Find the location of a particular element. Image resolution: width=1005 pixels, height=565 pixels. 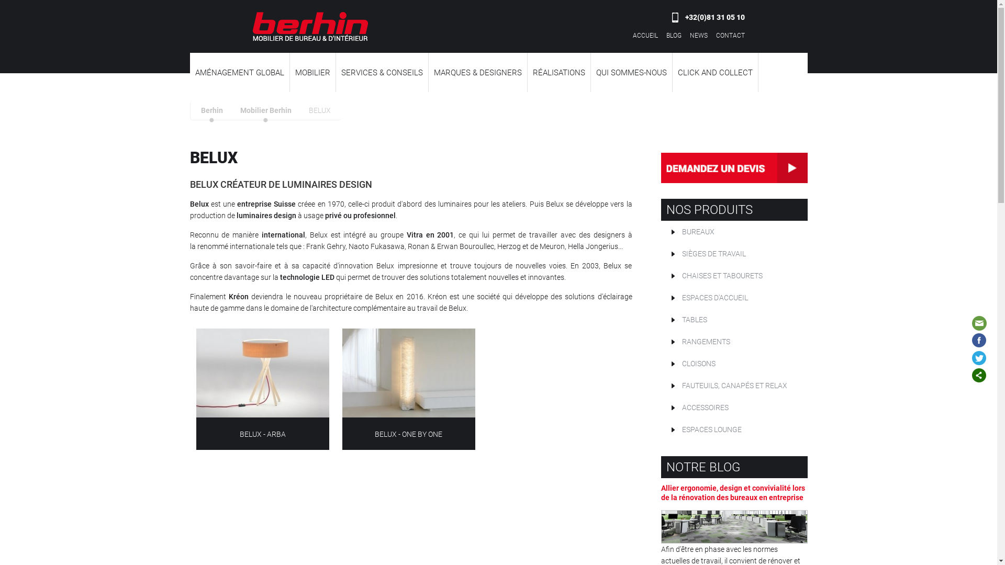

QUI SOMMES-NOUS is located at coordinates (631, 73).